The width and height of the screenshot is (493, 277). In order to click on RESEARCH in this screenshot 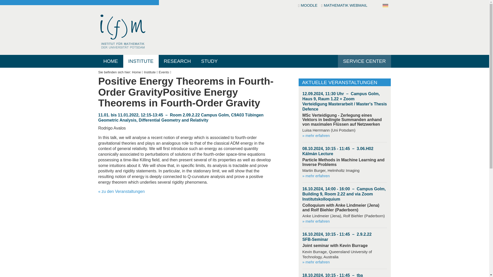, I will do `click(177, 61)`.